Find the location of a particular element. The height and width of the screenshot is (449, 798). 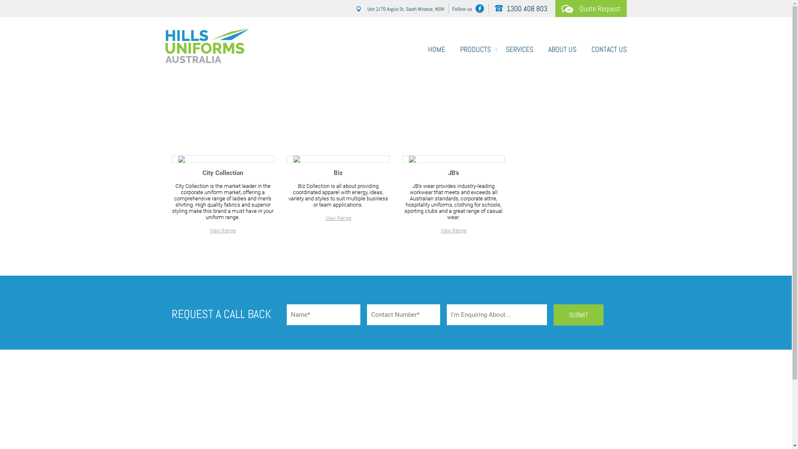

Home is located at coordinates (330, 106).